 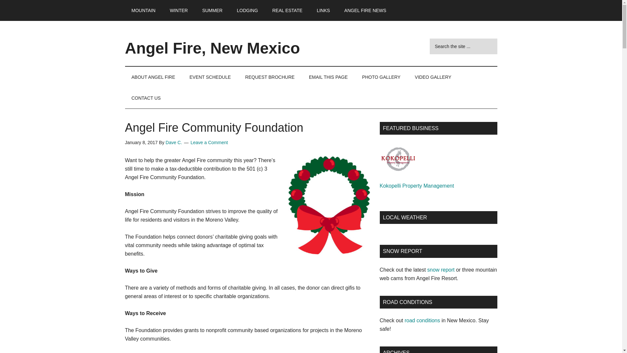 I want to click on MOUNTAIN, so click(x=143, y=10).